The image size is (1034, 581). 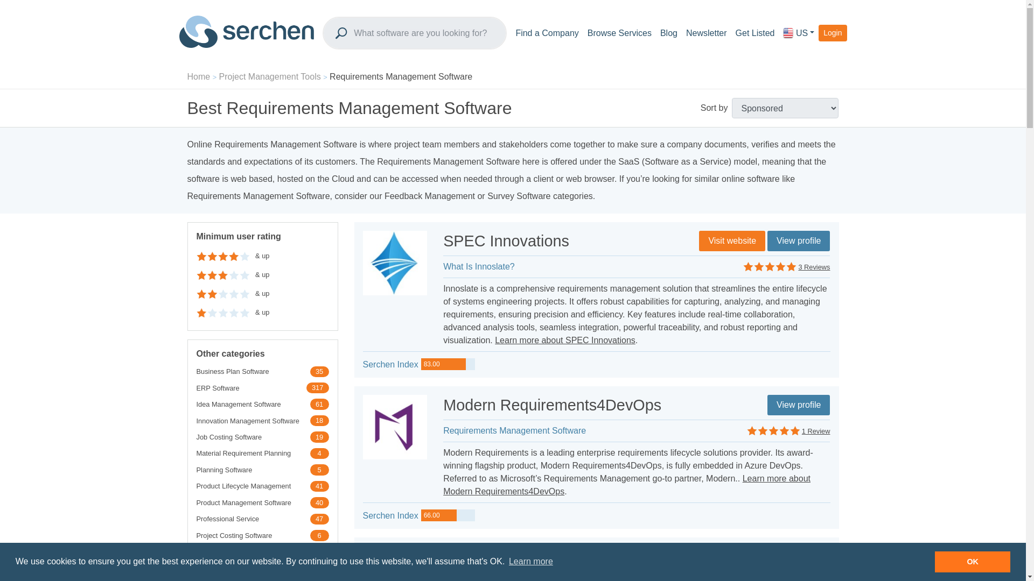 What do you see at coordinates (319, 486) in the screenshot?
I see `41` at bounding box center [319, 486].